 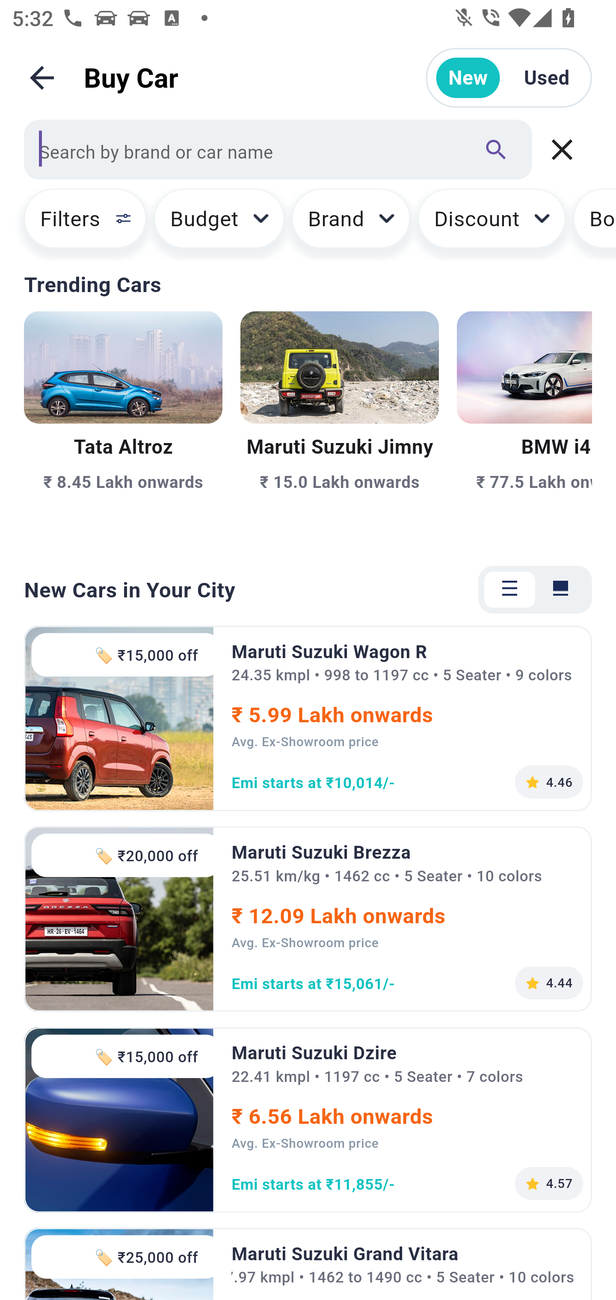 What do you see at coordinates (339, 428) in the screenshot?
I see `₹ 15.0 Lakh onwards Maruti Suzuki Jimny` at bounding box center [339, 428].